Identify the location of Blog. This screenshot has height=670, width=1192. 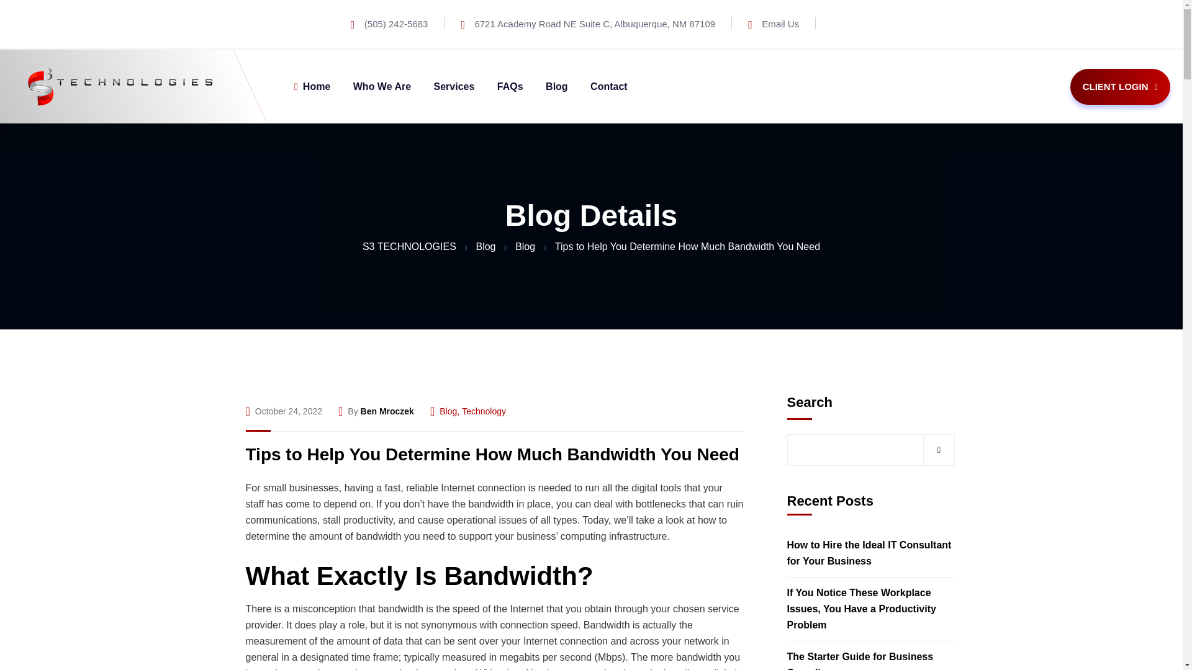
(485, 246).